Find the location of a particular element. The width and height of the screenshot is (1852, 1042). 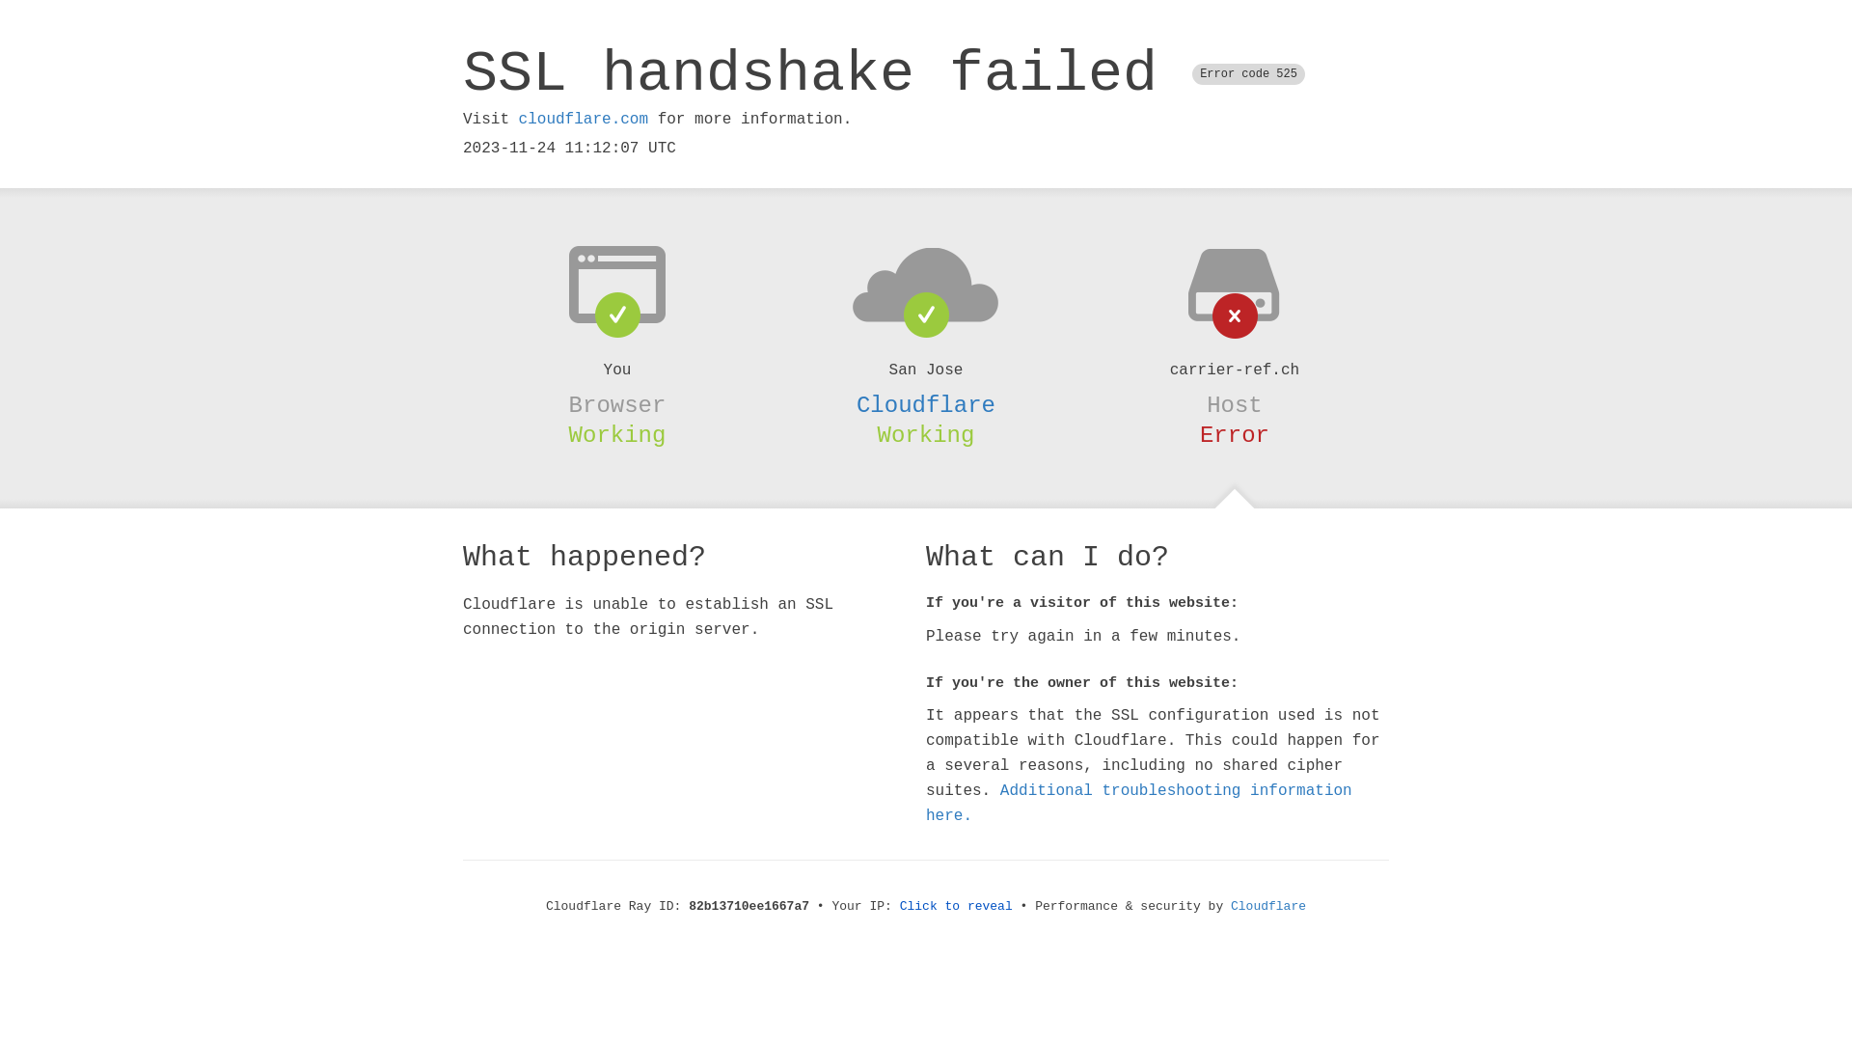

Click to reveal is located at coordinates (957, 907).